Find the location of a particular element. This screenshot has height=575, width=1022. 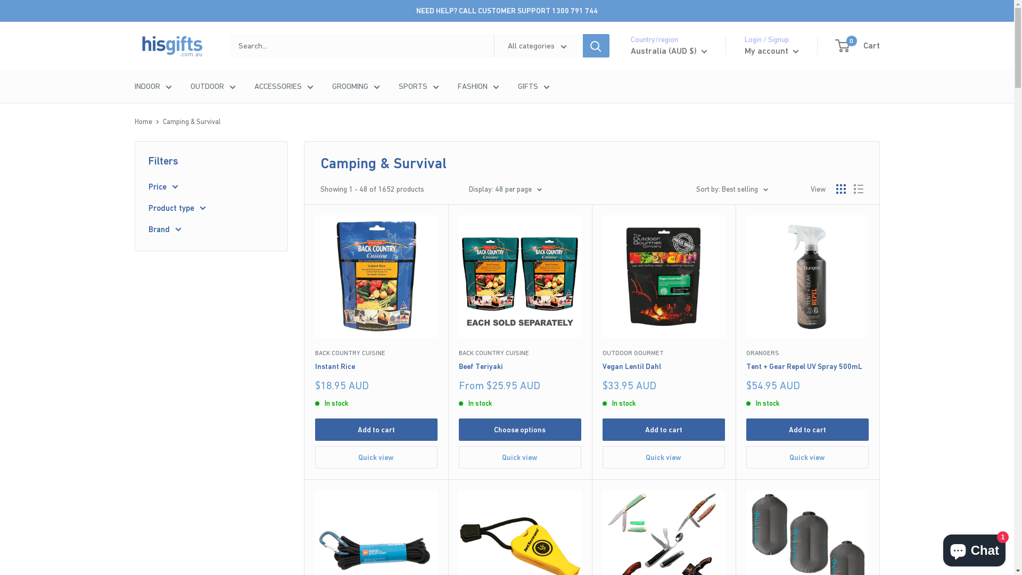

GIFTS is located at coordinates (533, 86).